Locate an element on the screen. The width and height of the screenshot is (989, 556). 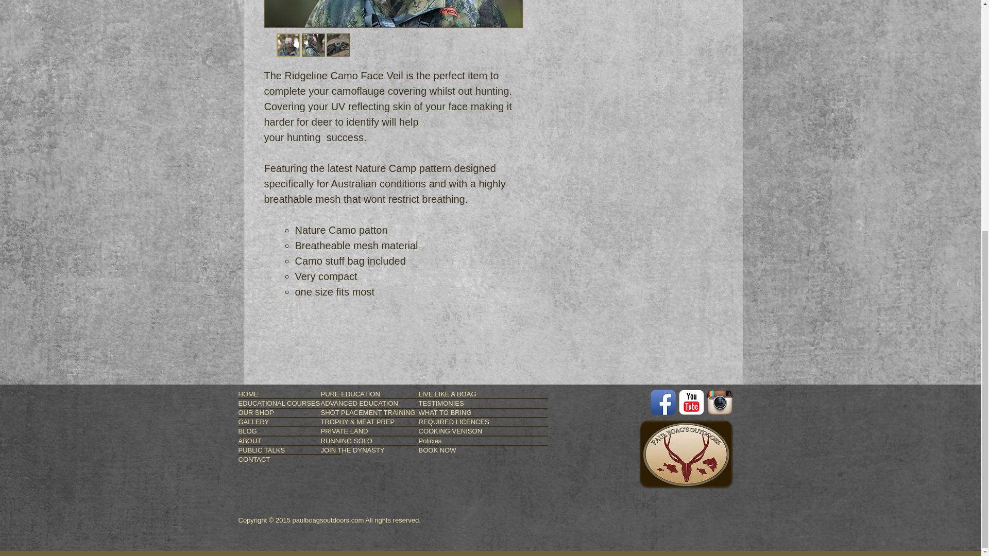
TESTIMONIES is located at coordinates (483, 403).